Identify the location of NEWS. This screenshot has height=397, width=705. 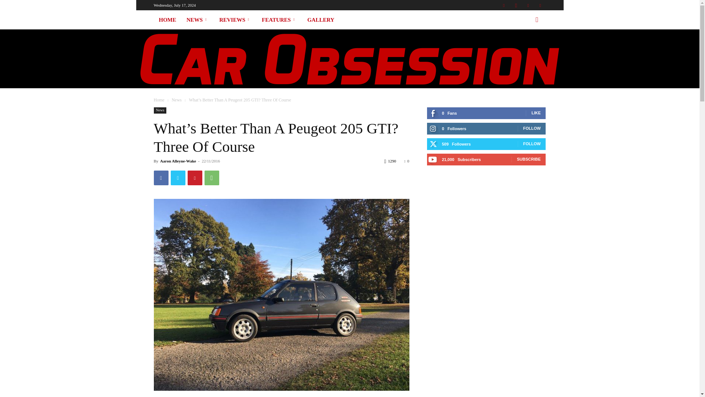
(198, 20).